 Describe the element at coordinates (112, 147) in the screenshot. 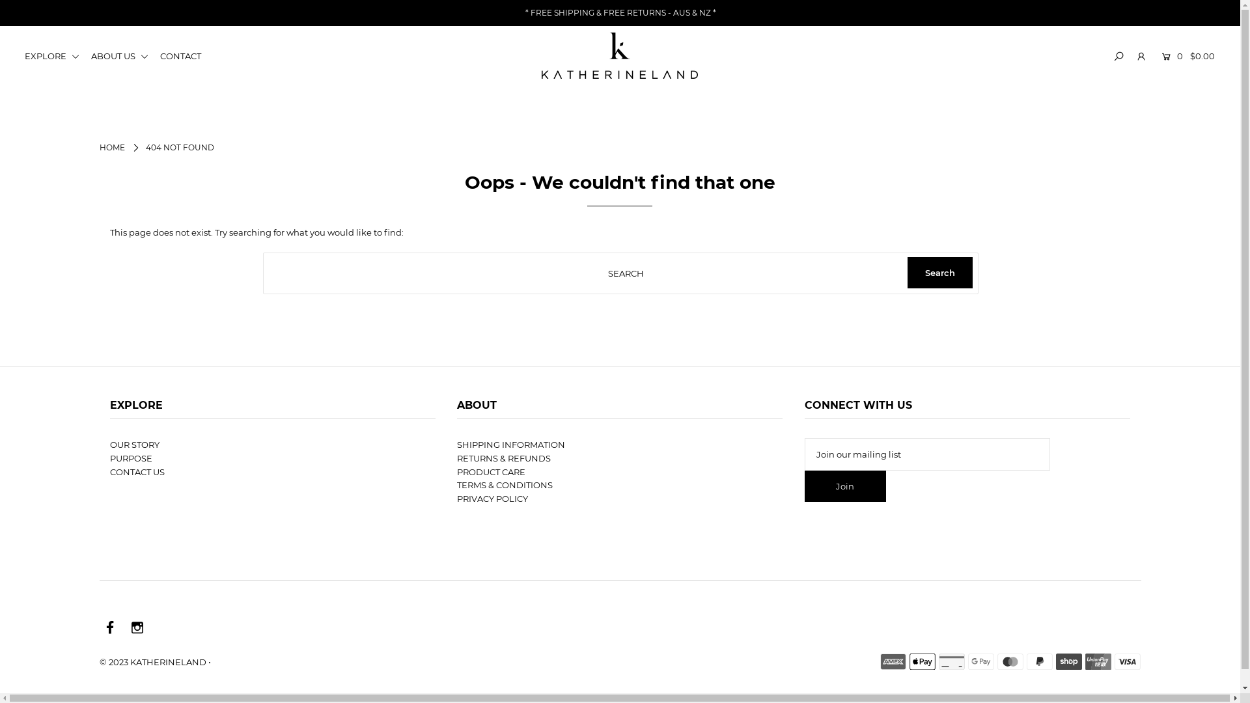

I see `HOME` at that location.